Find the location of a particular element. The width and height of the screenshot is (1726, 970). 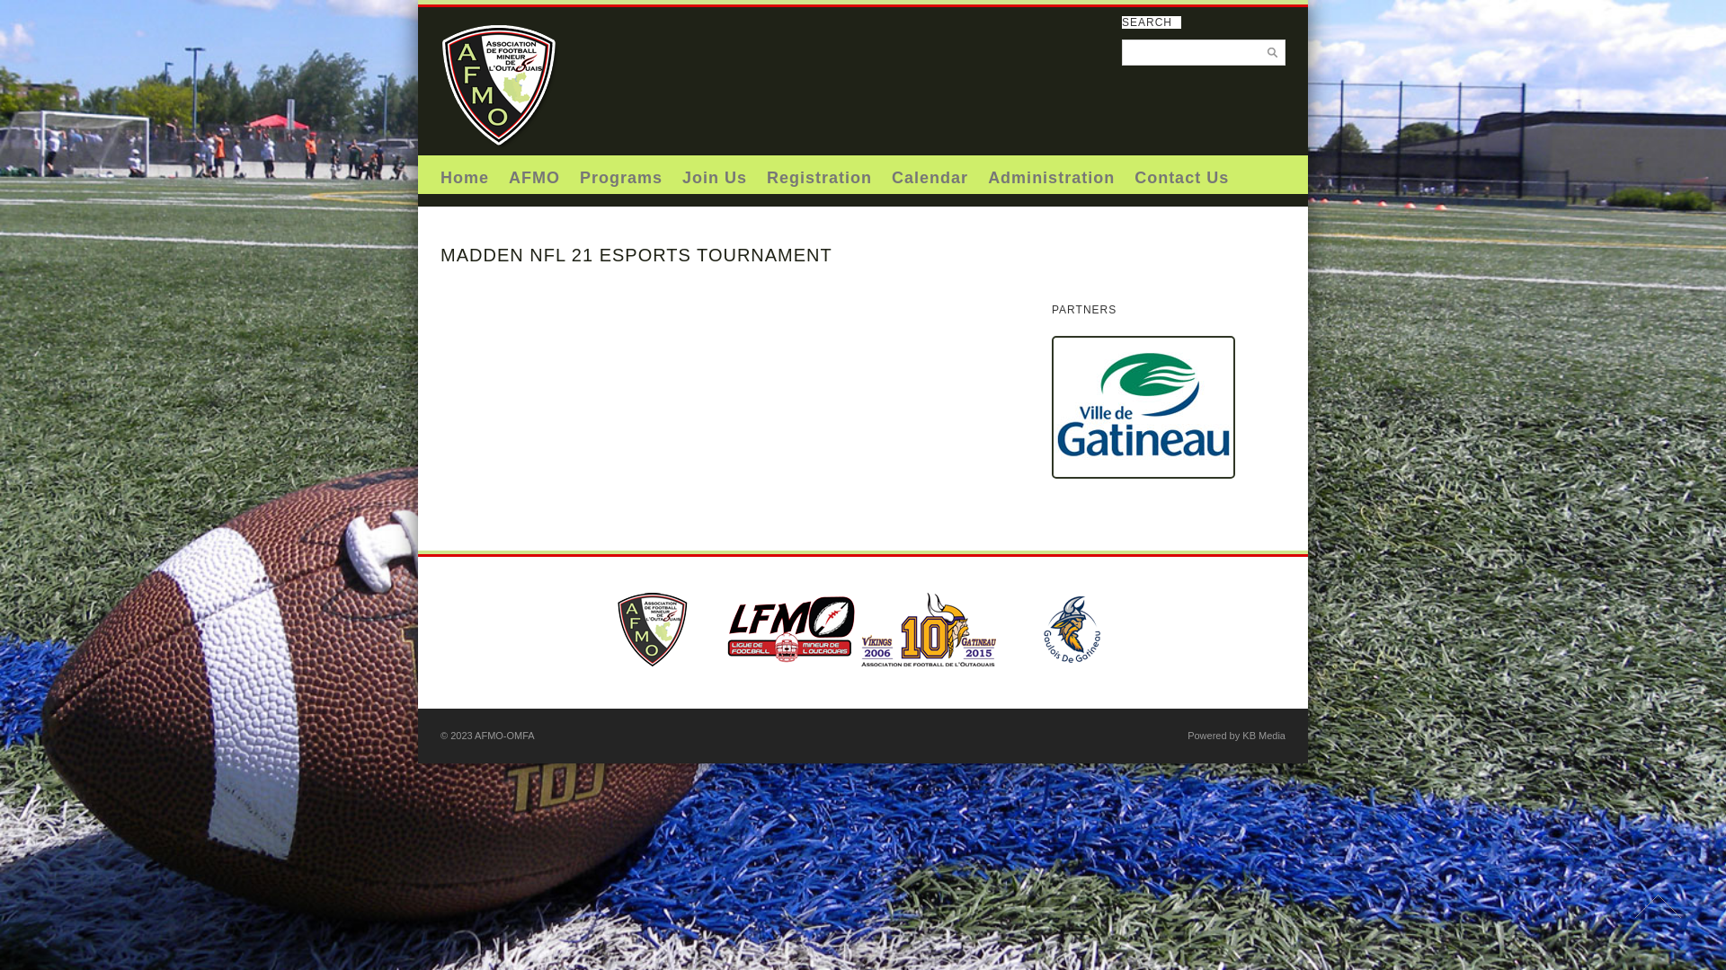

KB Media is located at coordinates (1264, 736).